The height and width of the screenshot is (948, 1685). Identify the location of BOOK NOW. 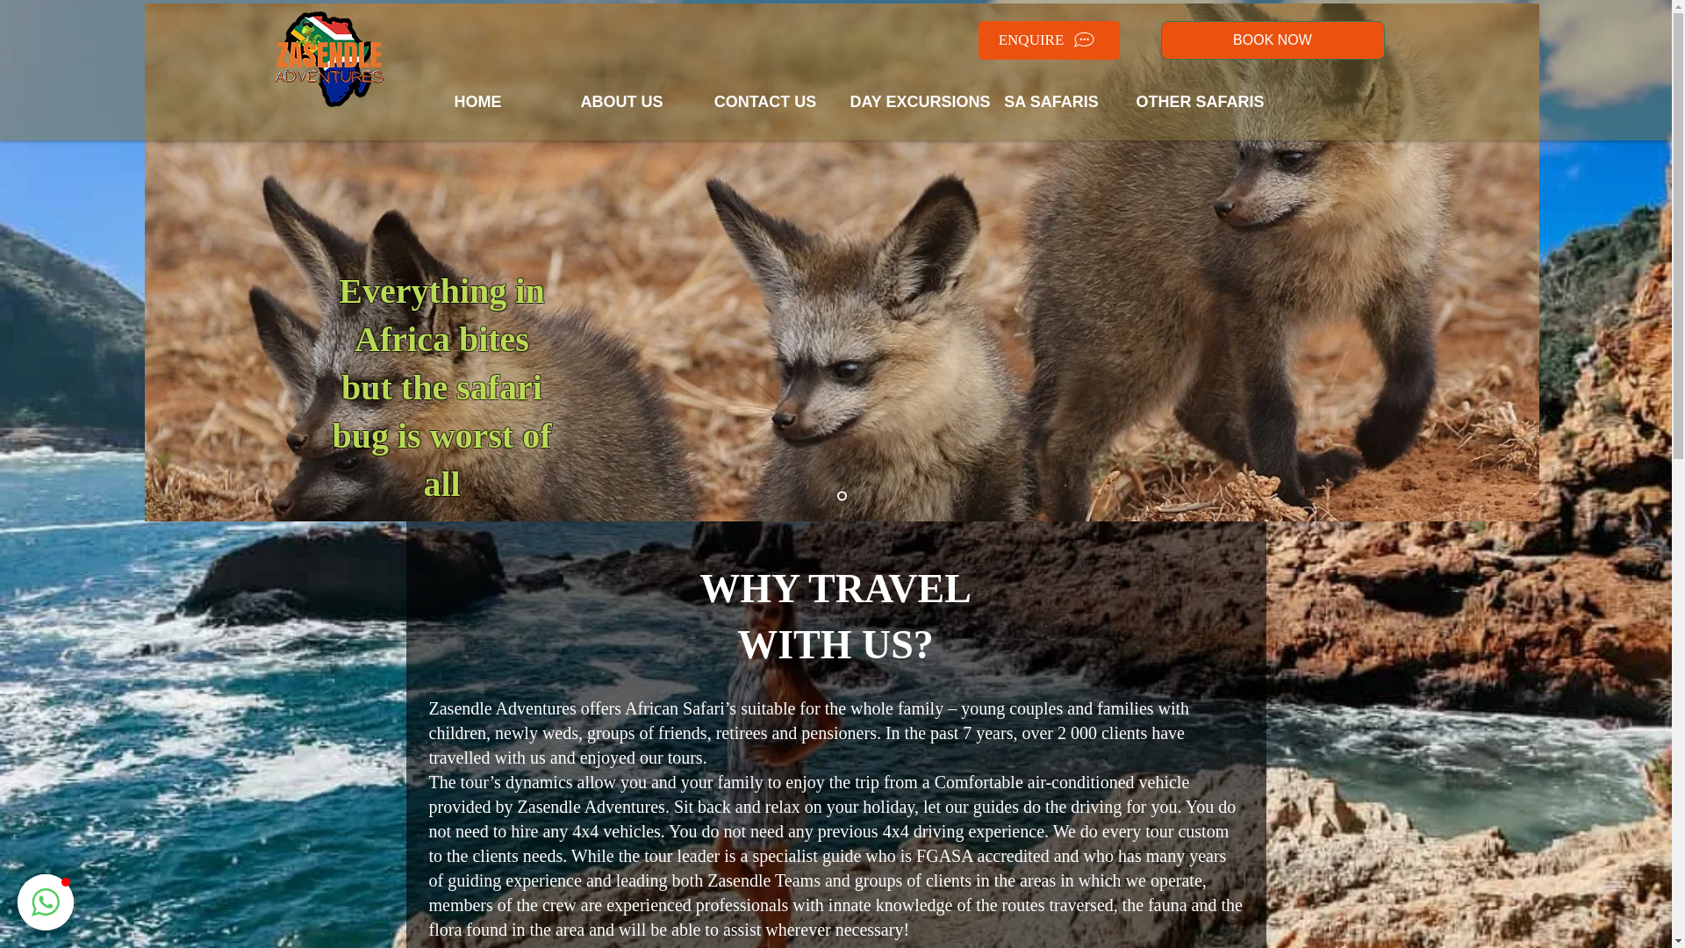
(1272, 40).